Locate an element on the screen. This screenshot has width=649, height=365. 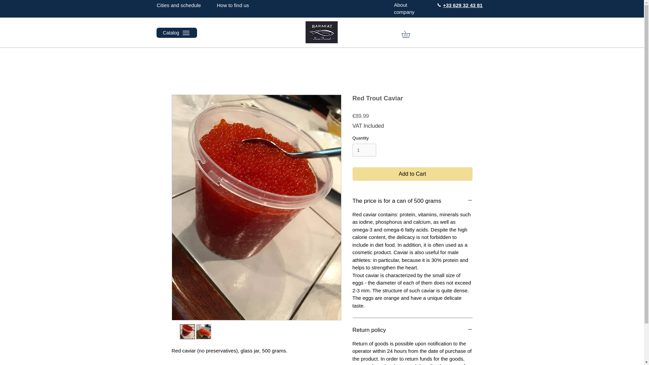
Catalog is located at coordinates (176, 33).